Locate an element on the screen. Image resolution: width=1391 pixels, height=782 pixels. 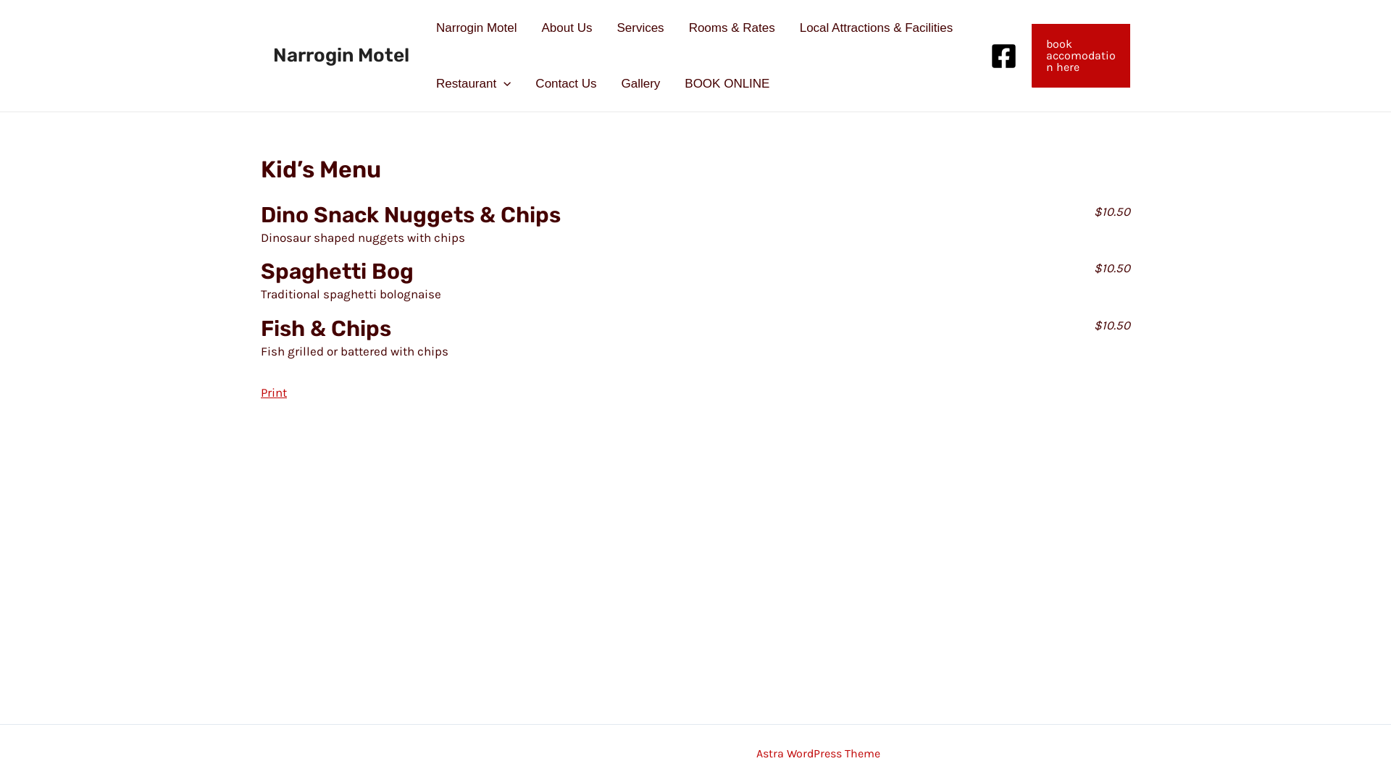
Narrogin Motel is located at coordinates (341, 55).